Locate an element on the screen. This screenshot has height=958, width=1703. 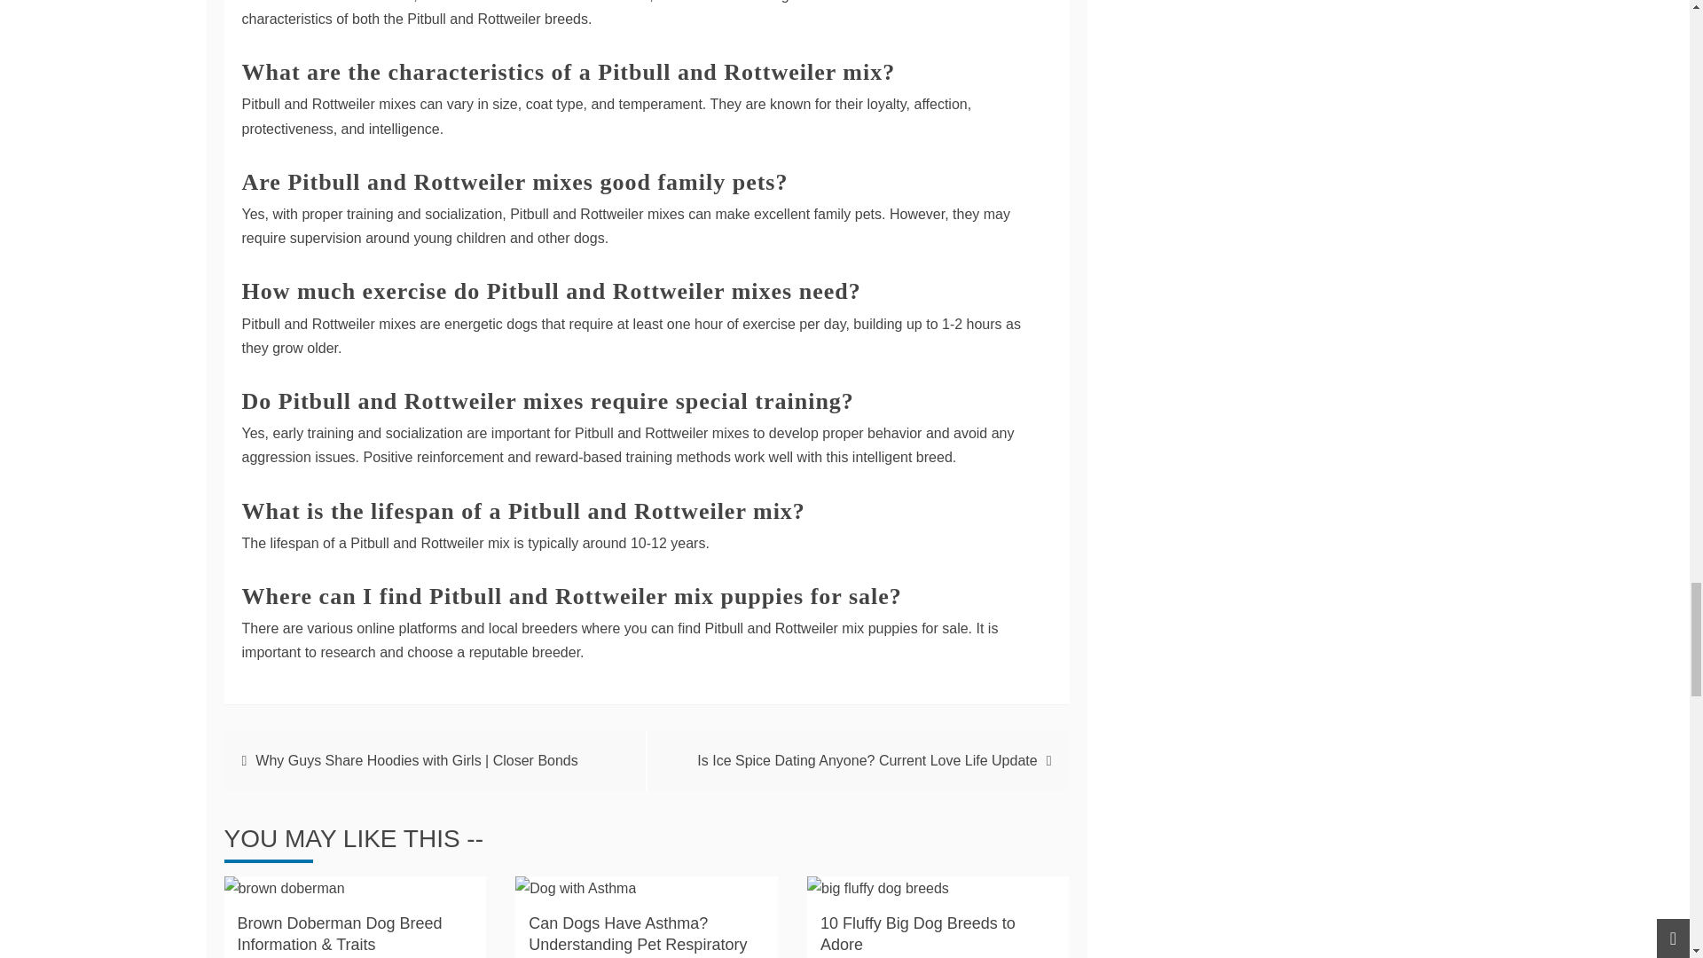
10 Fluffy Big Dog Breeds to Adore is located at coordinates (917, 933).